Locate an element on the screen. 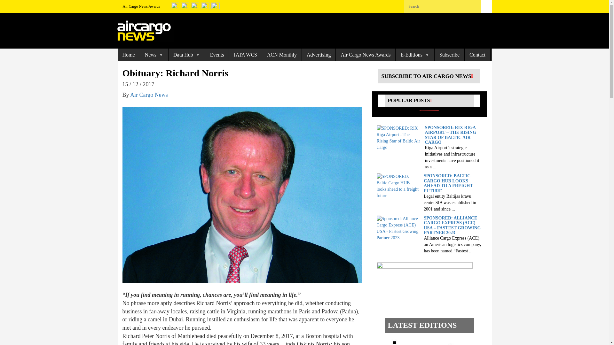  News is located at coordinates (154, 55).